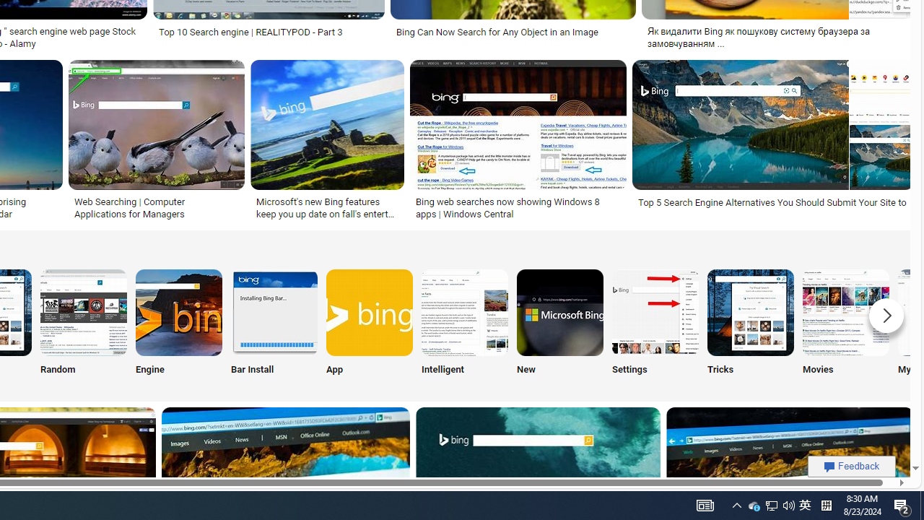  I want to click on New Bing Image Search, so click(559, 312).